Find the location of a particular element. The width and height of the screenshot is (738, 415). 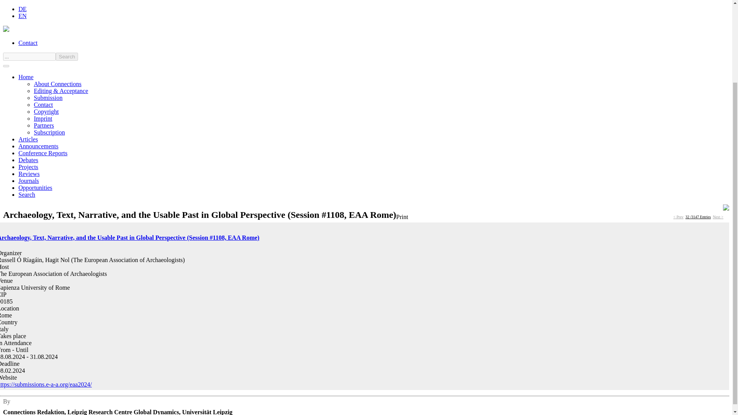

Debates is located at coordinates (28, 160).